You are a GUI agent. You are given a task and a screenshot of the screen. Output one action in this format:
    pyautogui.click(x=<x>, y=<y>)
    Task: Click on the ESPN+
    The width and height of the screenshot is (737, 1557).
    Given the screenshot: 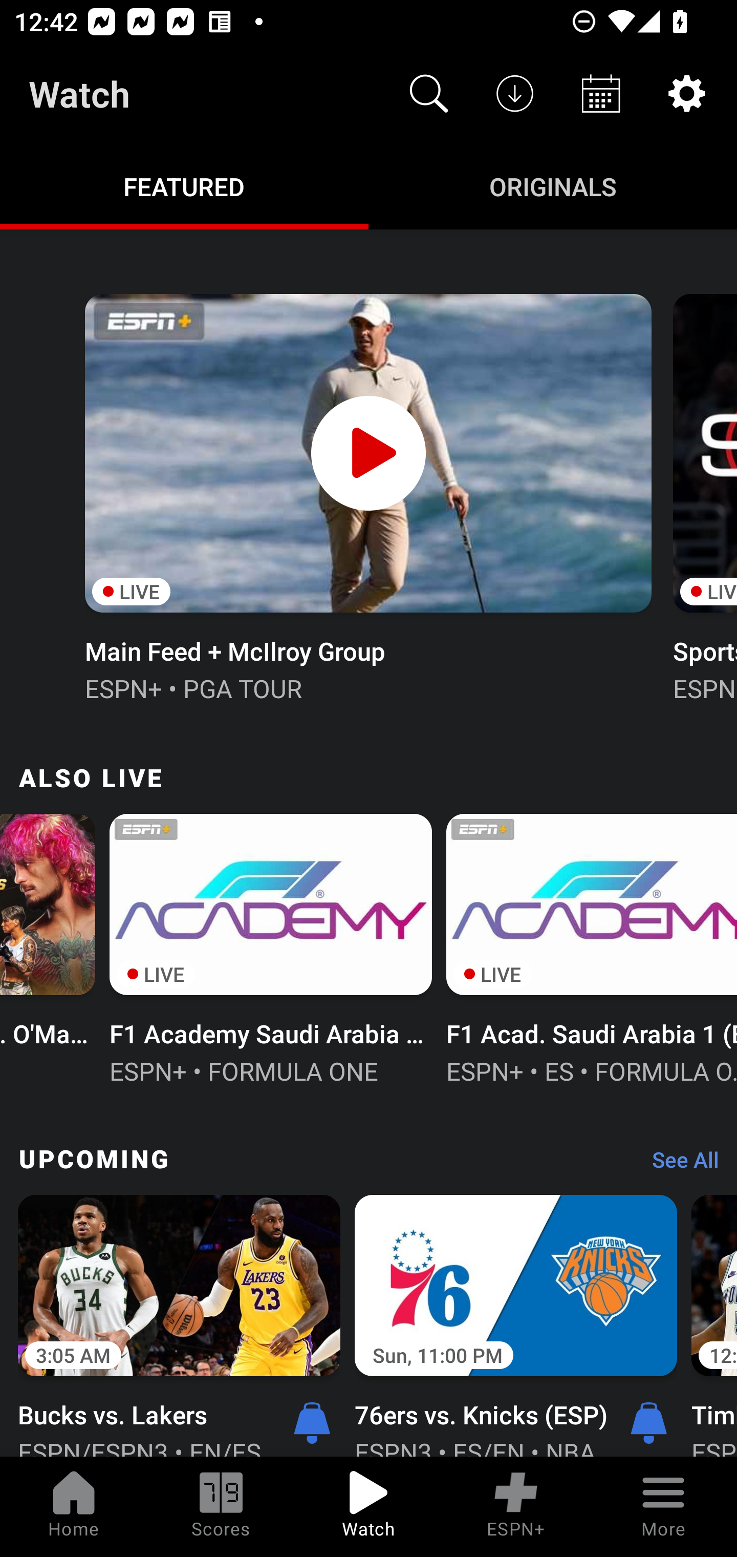 What is the action you would take?
    pyautogui.click(x=516, y=1507)
    